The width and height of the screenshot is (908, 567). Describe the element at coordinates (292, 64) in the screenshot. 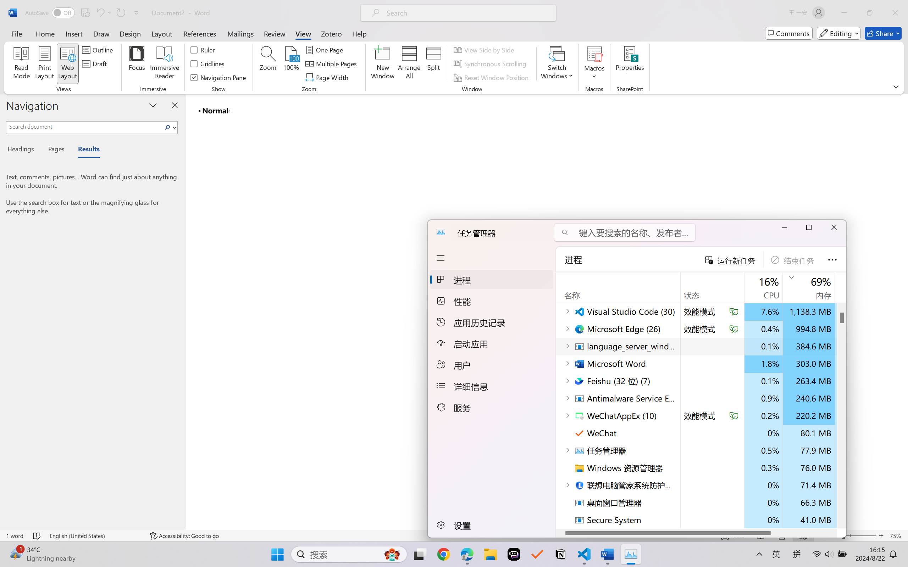

I see `100%` at that location.